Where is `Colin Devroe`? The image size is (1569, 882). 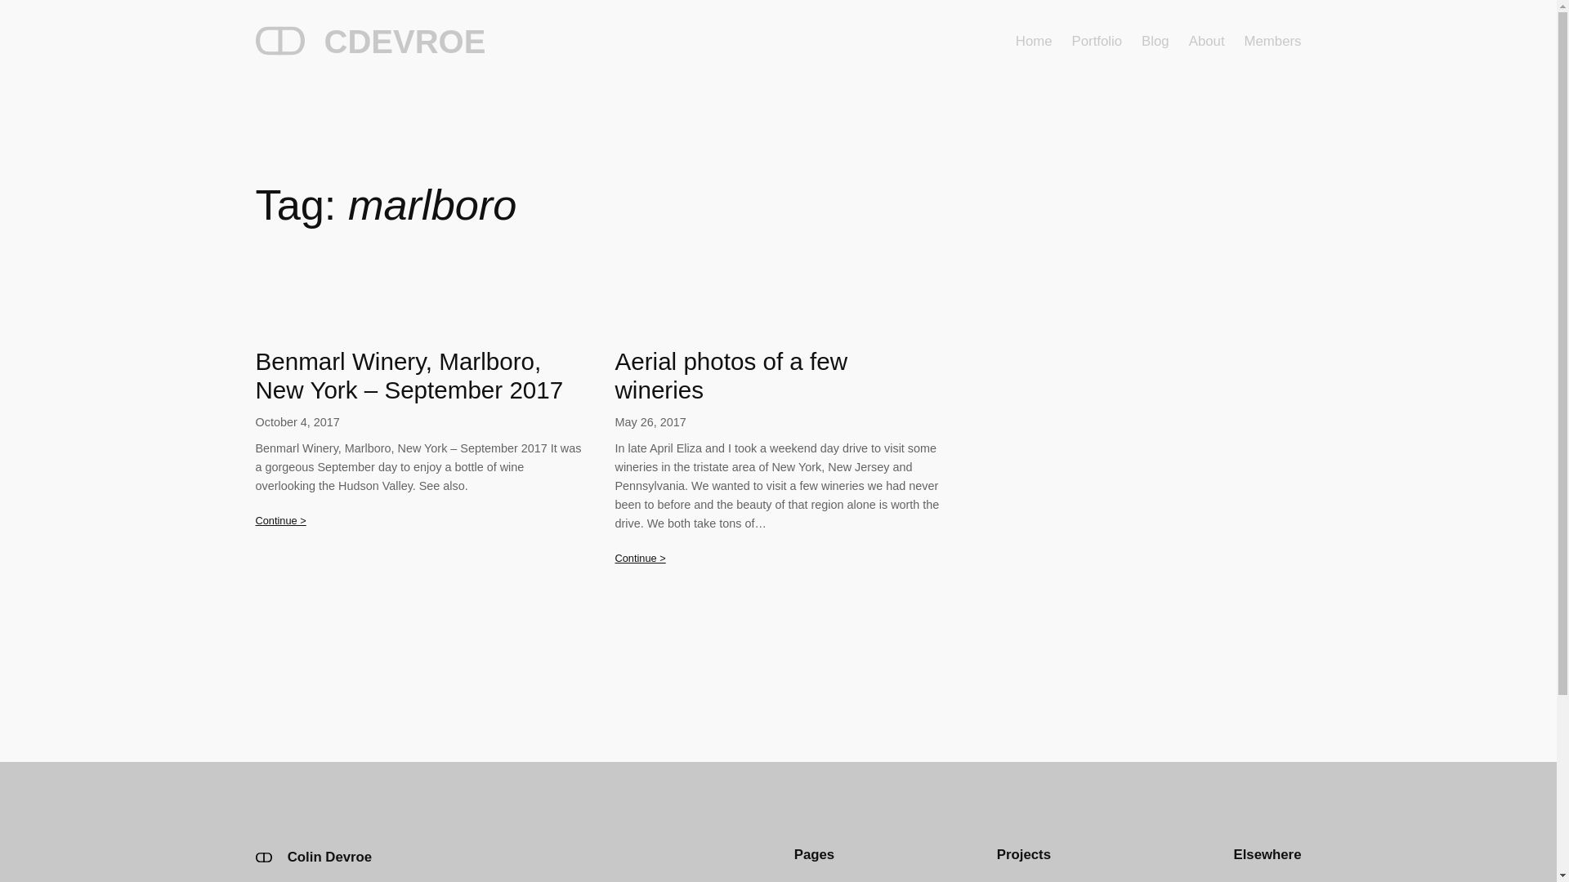
Colin Devroe is located at coordinates (330, 857).